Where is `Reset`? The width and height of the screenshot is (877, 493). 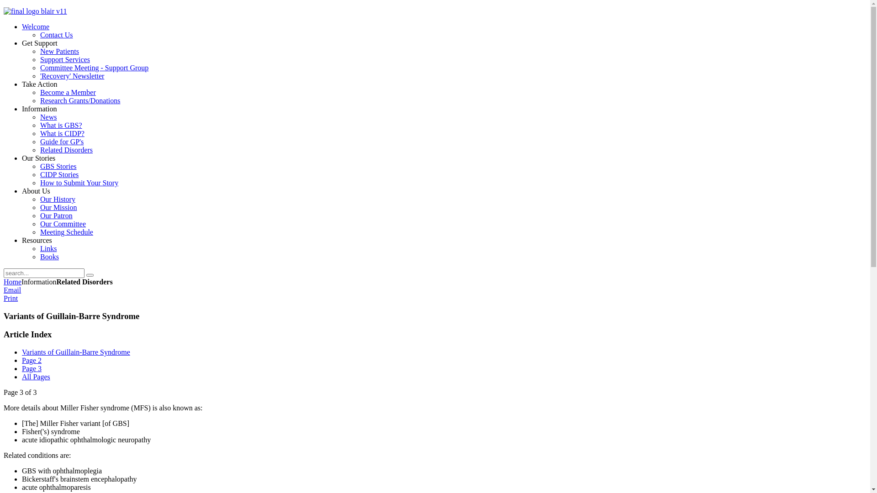 Reset is located at coordinates (90, 275).